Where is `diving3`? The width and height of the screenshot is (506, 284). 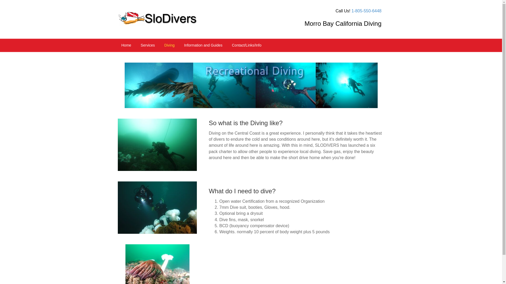 diving3 is located at coordinates (157, 145).